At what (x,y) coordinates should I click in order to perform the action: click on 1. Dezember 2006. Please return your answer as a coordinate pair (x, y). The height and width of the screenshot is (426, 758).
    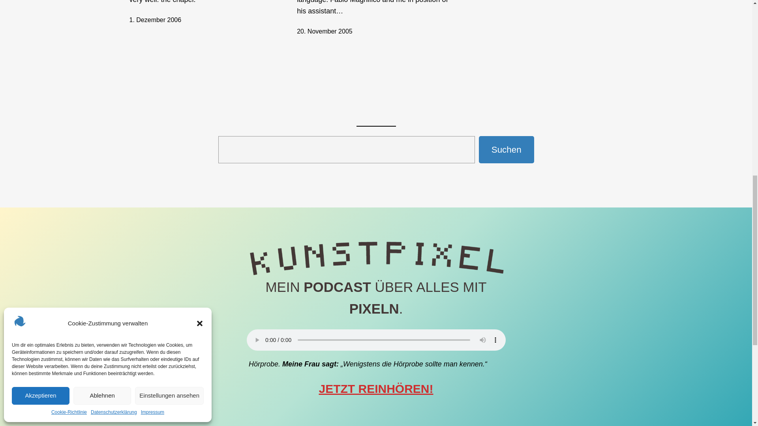
    Looking at the image, I should click on (156, 20).